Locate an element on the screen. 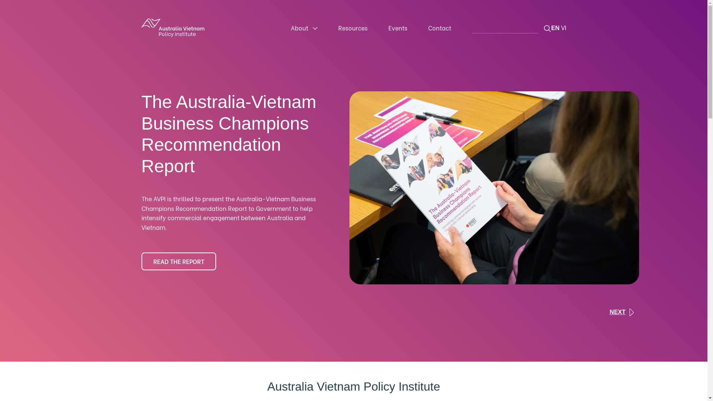 The image size is (713, 401). Resources is located at coordinates (353, 27).